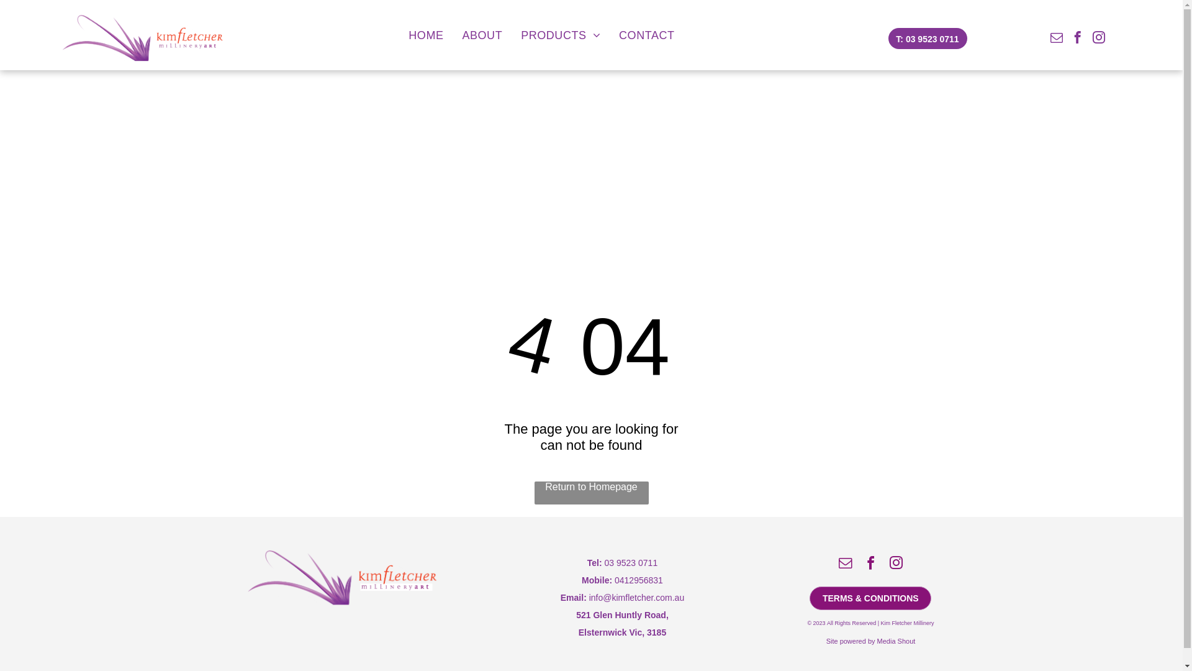 The height and width of the screenshot is (671, 1192). What do you see at coordinates (870, 598) in the screenshot?
I see `TERMS & CONDITIONS` at bounding box center [870, 598].